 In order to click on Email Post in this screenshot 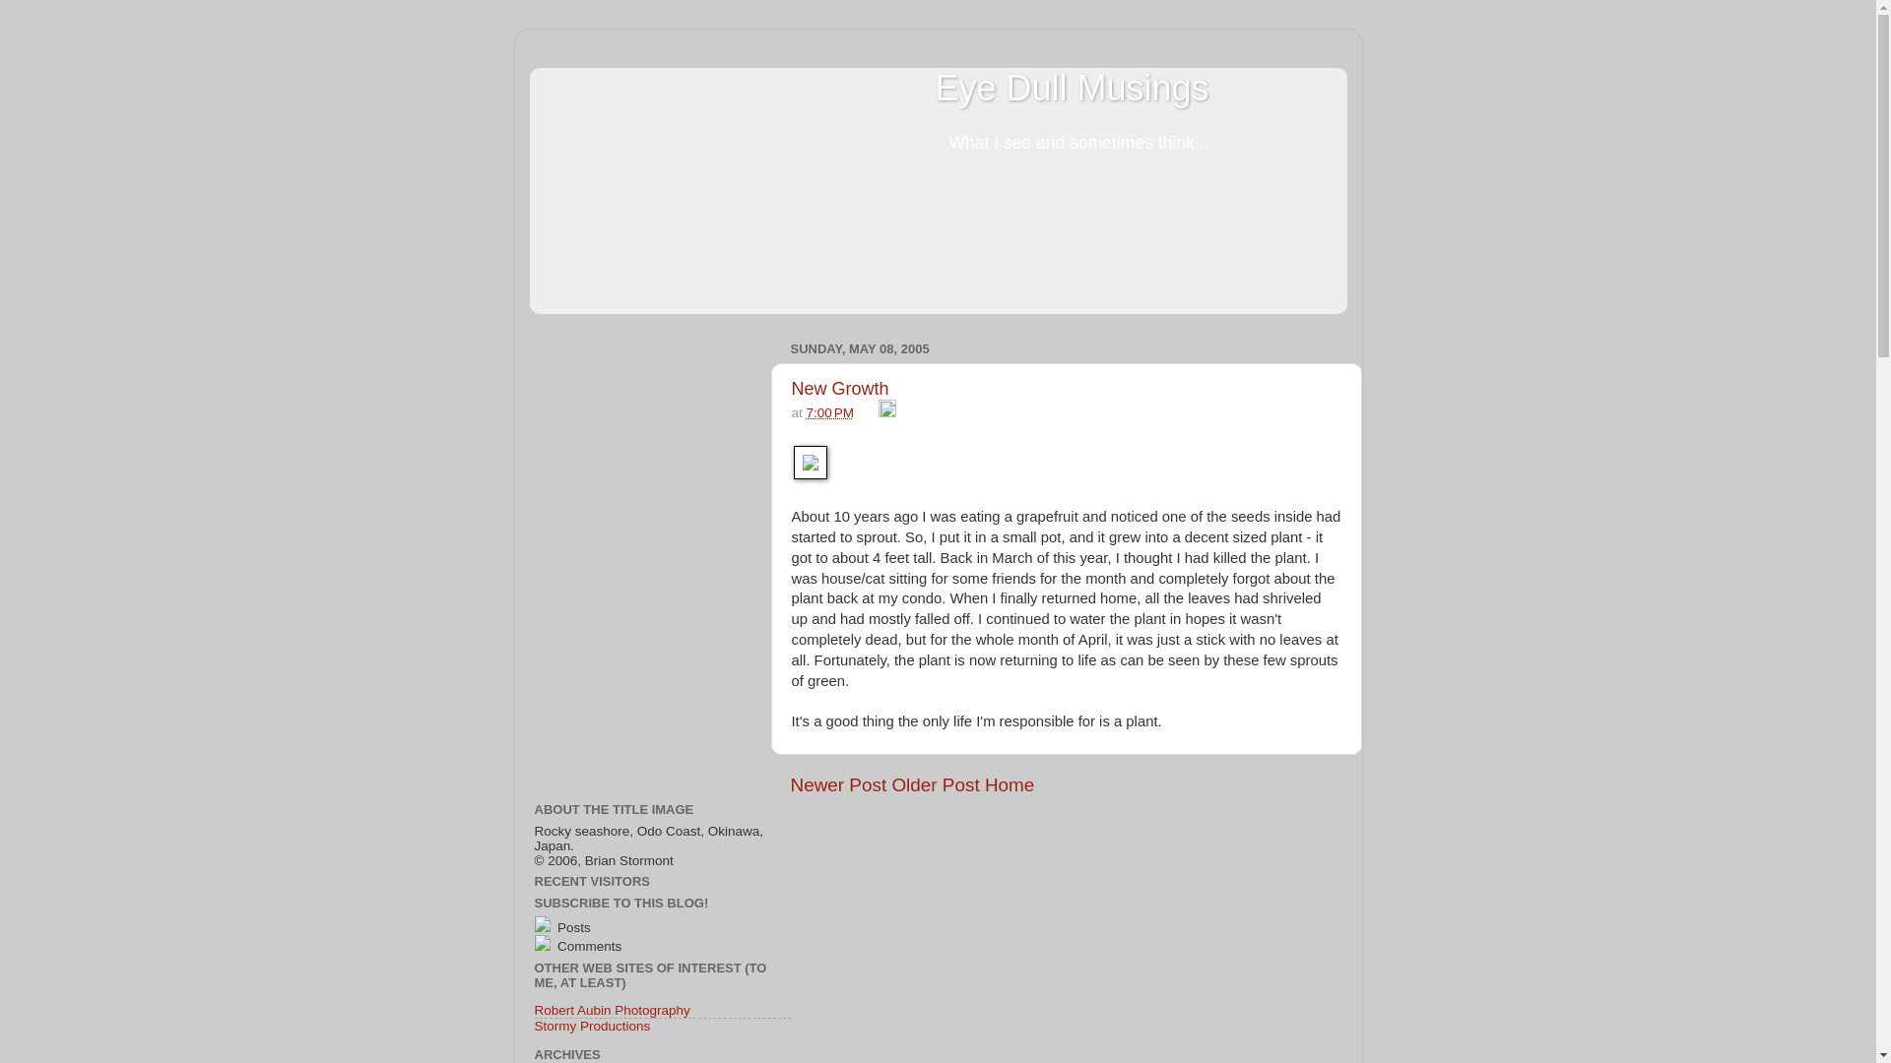, I will do `click(869, 411)`.